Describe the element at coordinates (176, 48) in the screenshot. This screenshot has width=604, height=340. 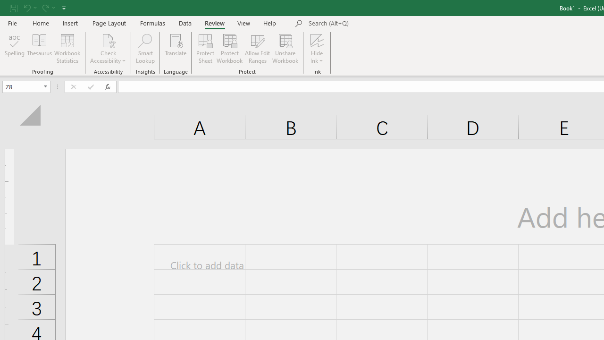
I see `Translate` at that location.